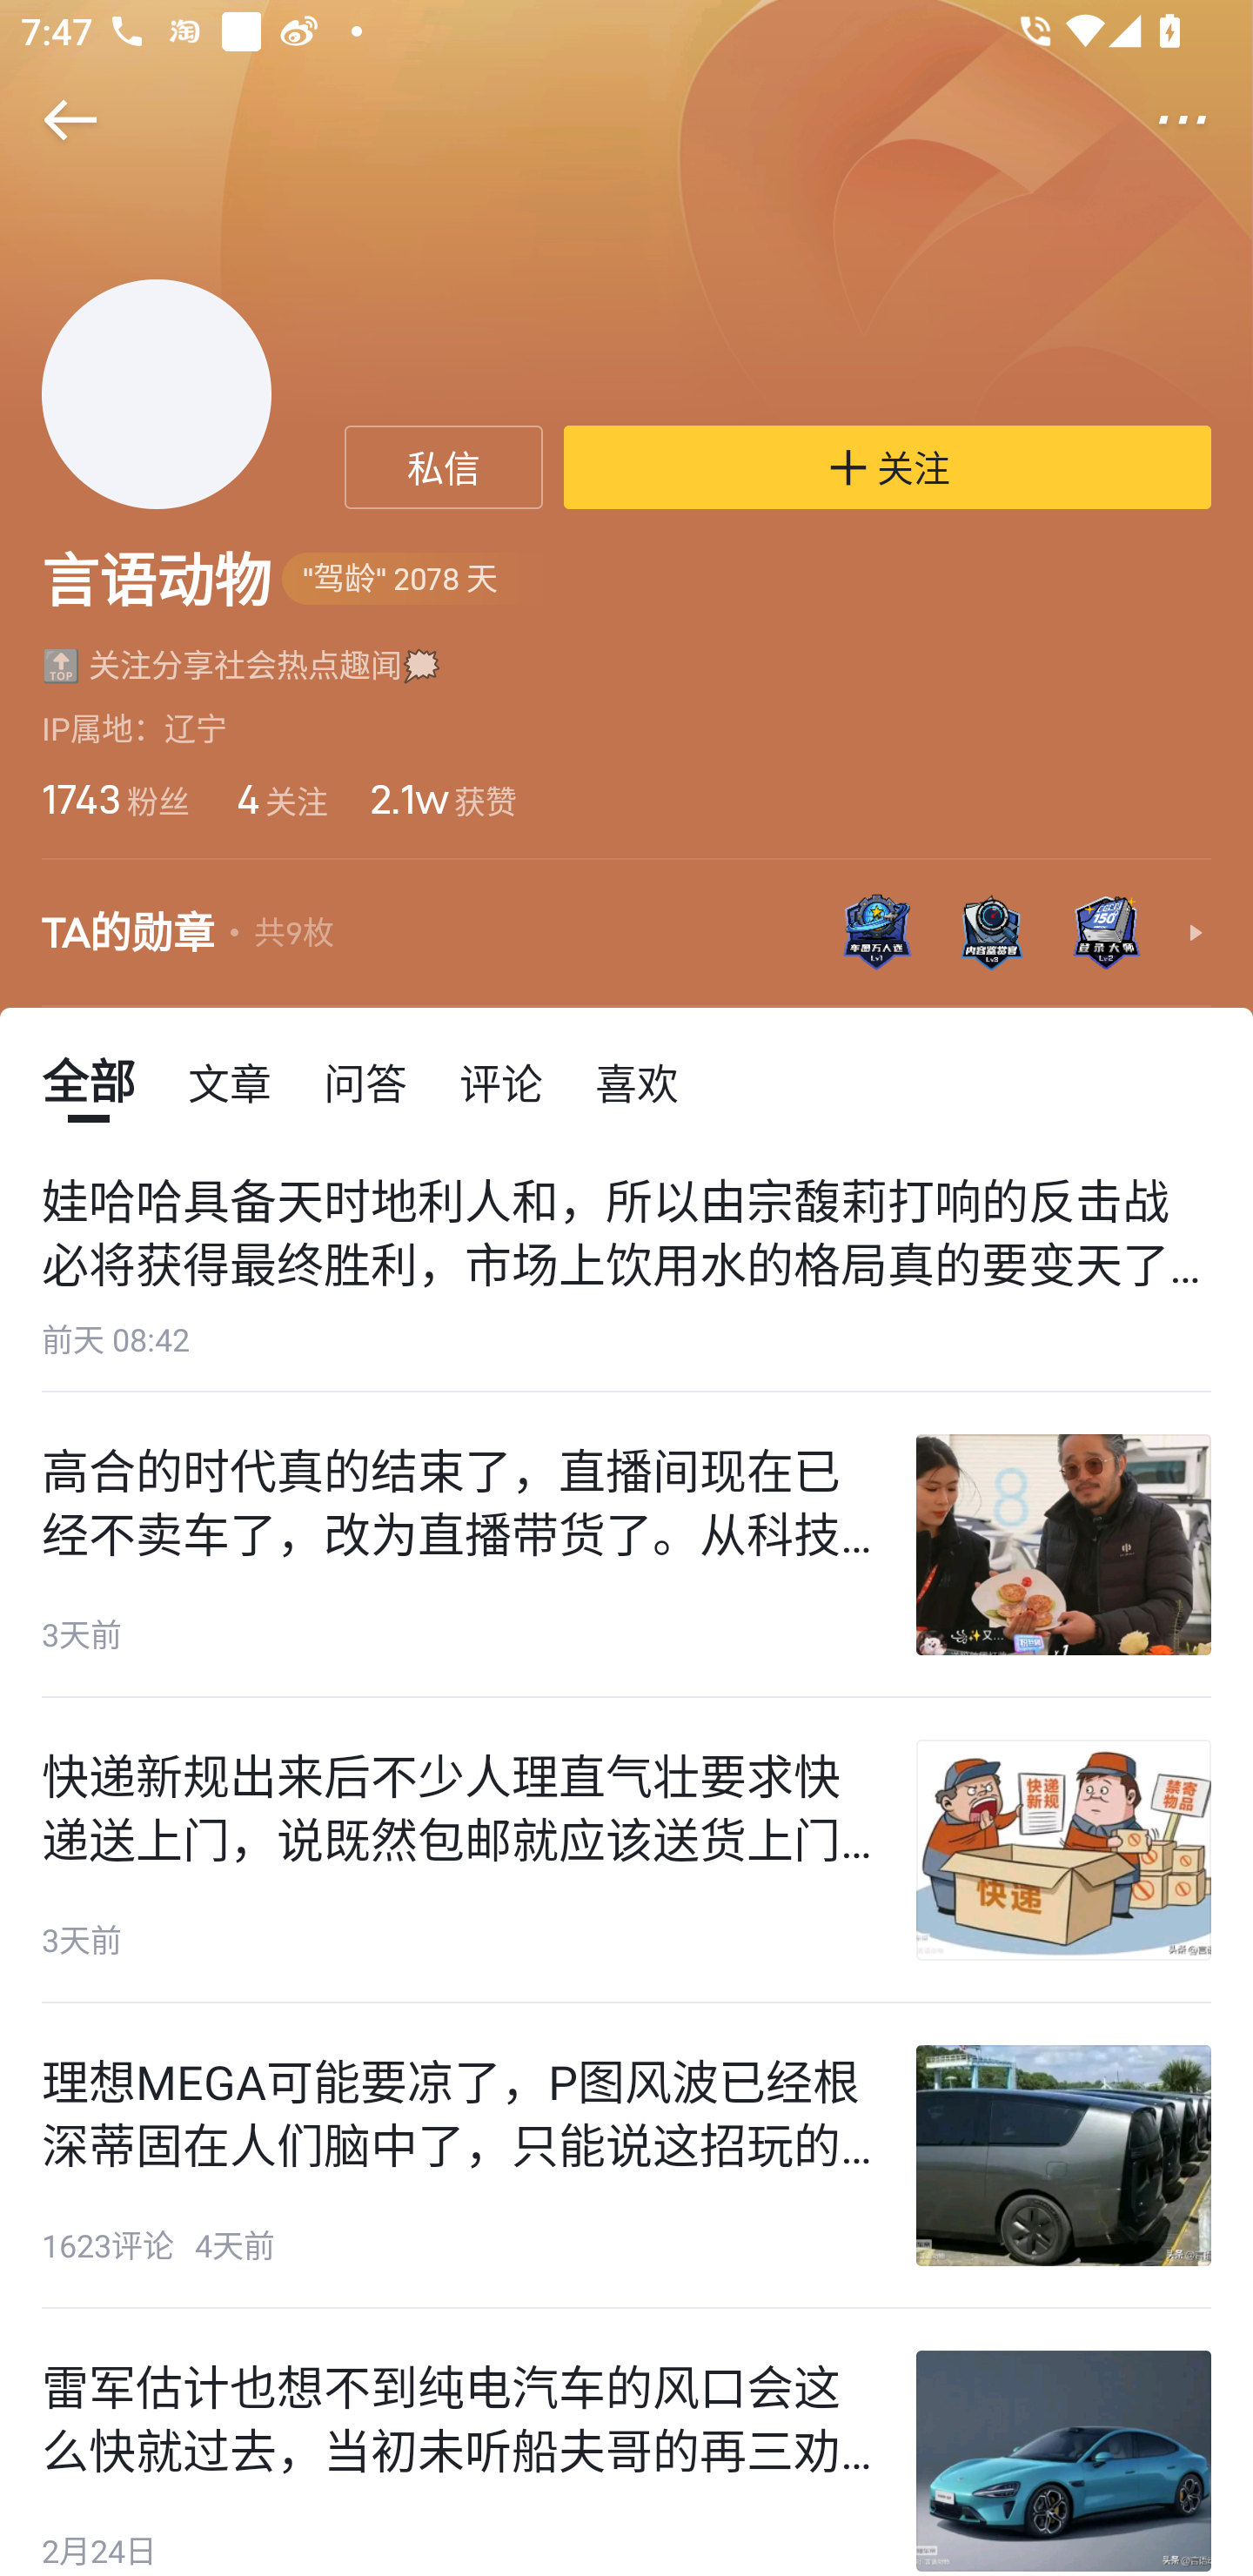 The image size is (1253, 2576). Describe the element at coordinates (501, 1081) in the screenshot. I see `评论` at that location.